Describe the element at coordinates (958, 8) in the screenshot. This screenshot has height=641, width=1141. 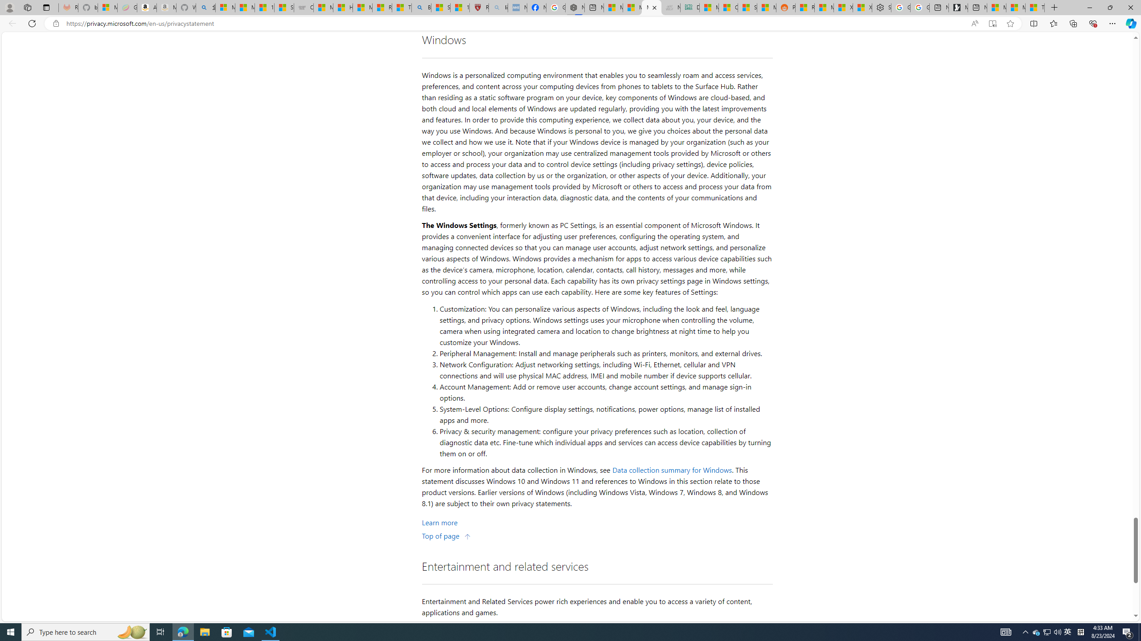
I see `Microsoft Start Gaming` at that location.